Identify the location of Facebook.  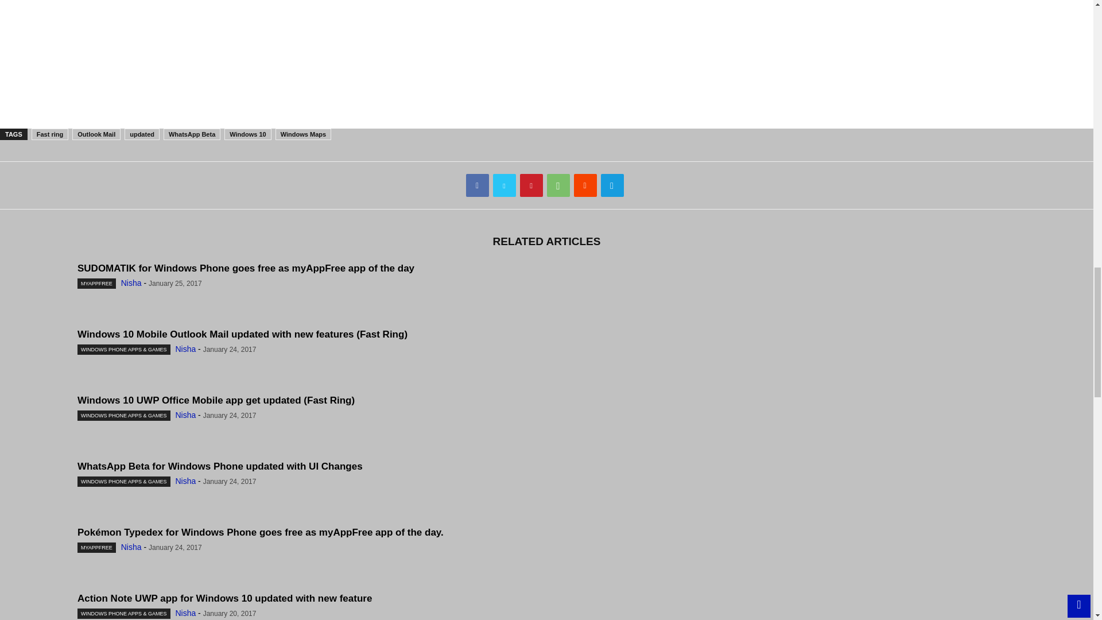
(478, 185).